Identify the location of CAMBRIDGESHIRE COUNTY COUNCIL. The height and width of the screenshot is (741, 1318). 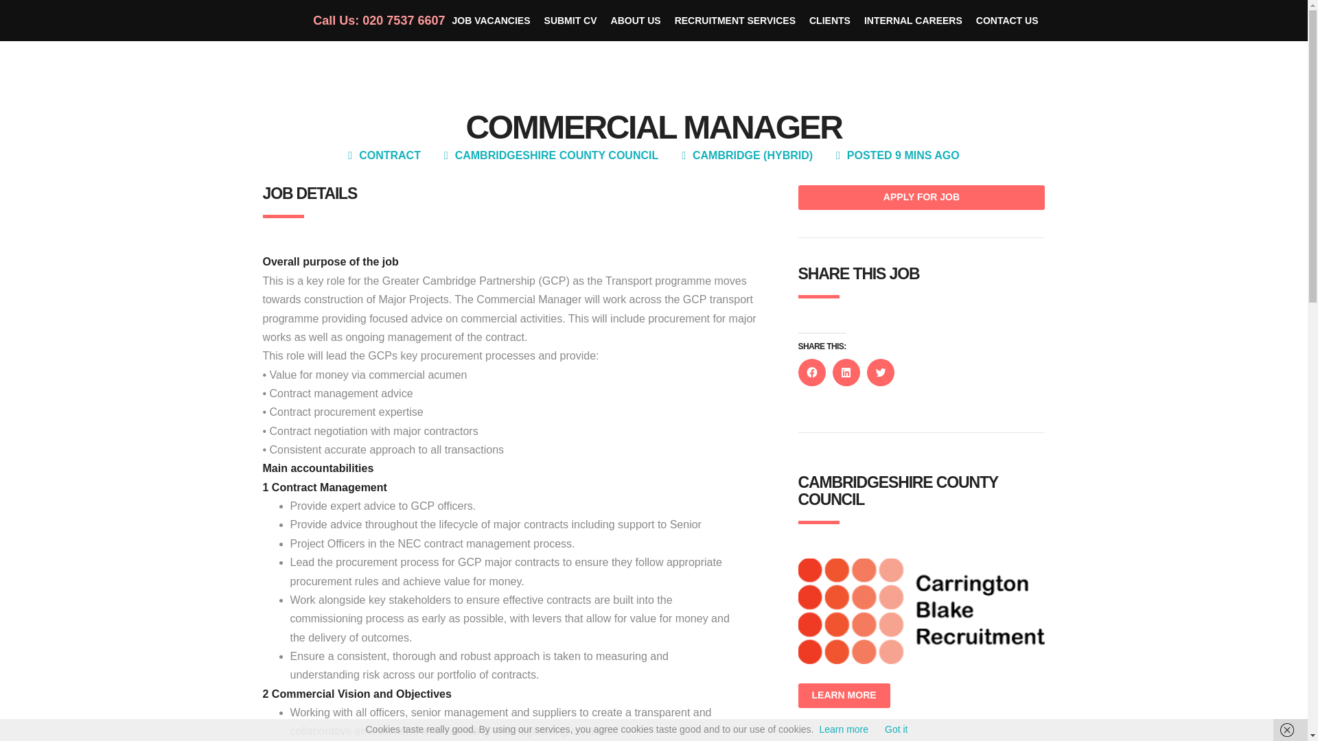
(557, 155).